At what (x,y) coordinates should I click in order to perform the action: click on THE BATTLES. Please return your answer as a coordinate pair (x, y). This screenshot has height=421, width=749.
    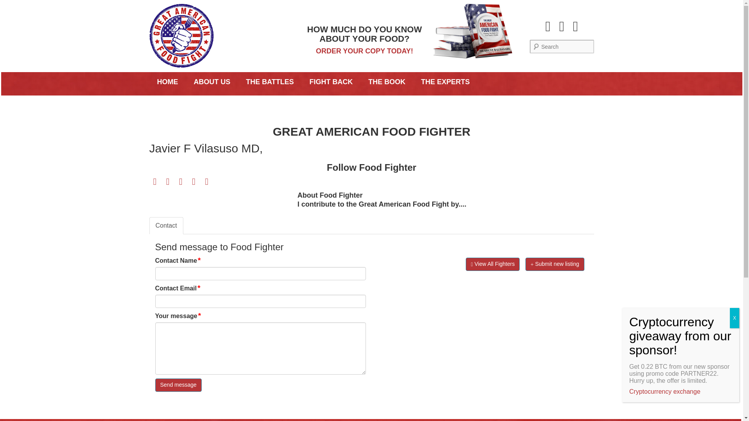
    Looking at the image, I should click on (270, 82).